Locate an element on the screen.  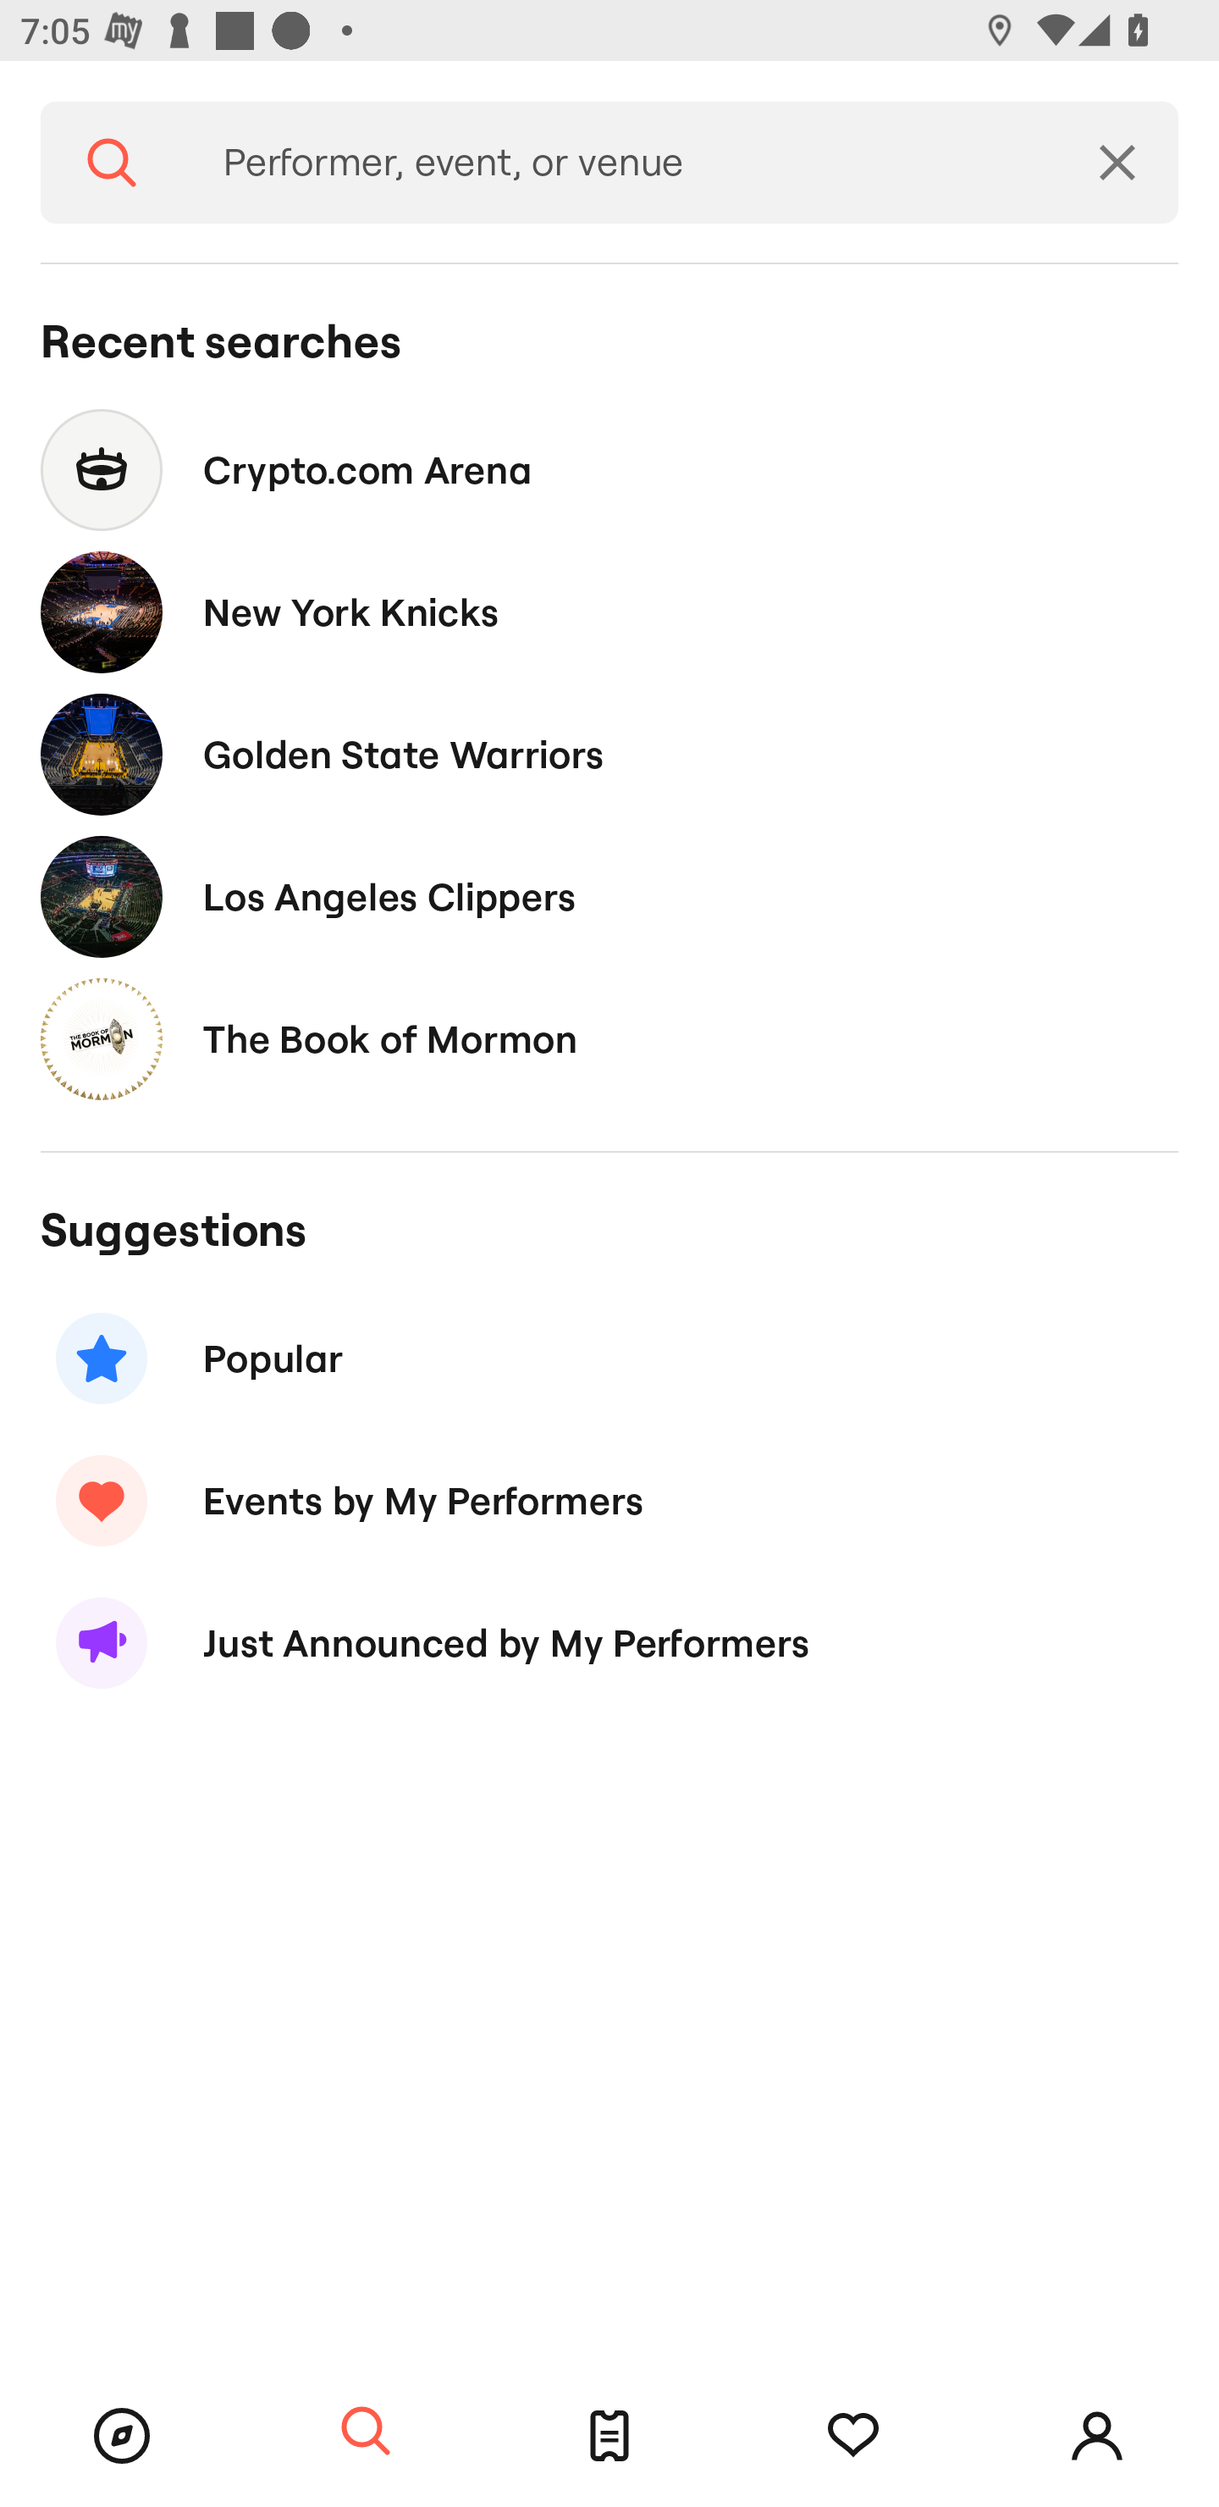
Events by My Performers is located at coordinates (609, 1500).